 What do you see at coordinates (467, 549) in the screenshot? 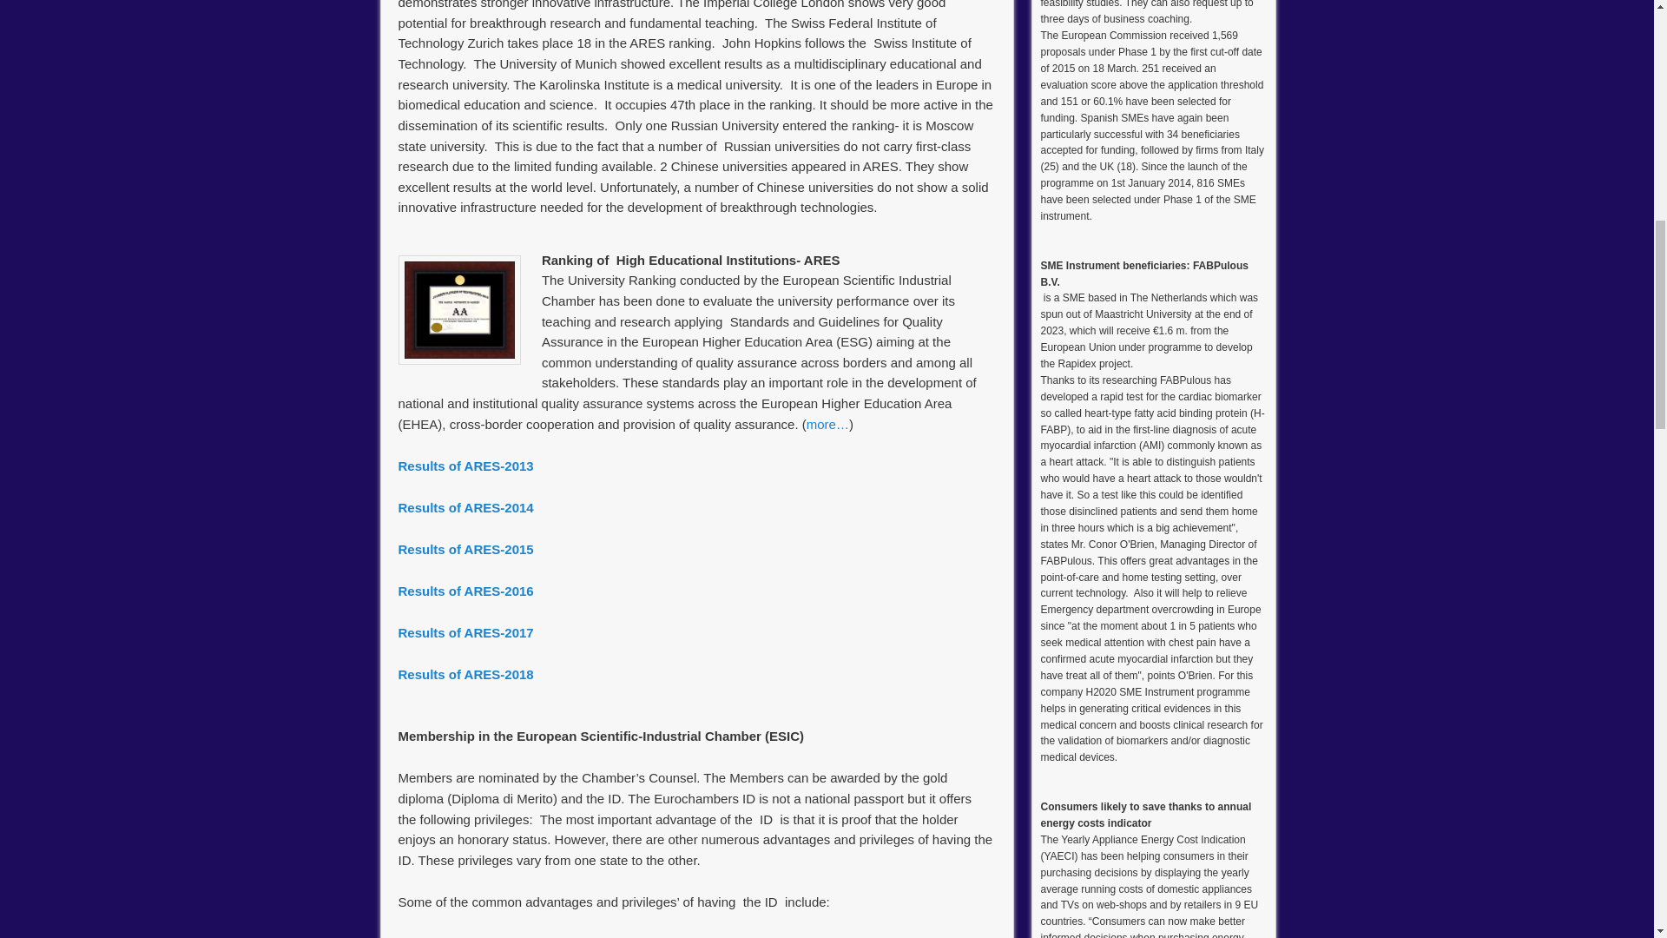
I see `Results of ARES-2015 ` at bounding box center [467, 549].